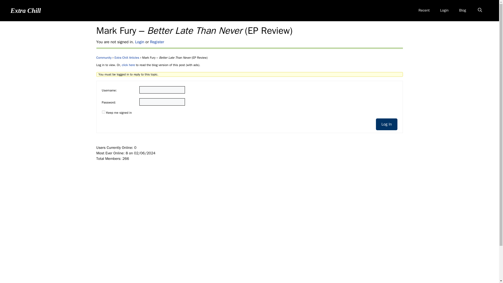  I want to click on Register, so click(157, 42).